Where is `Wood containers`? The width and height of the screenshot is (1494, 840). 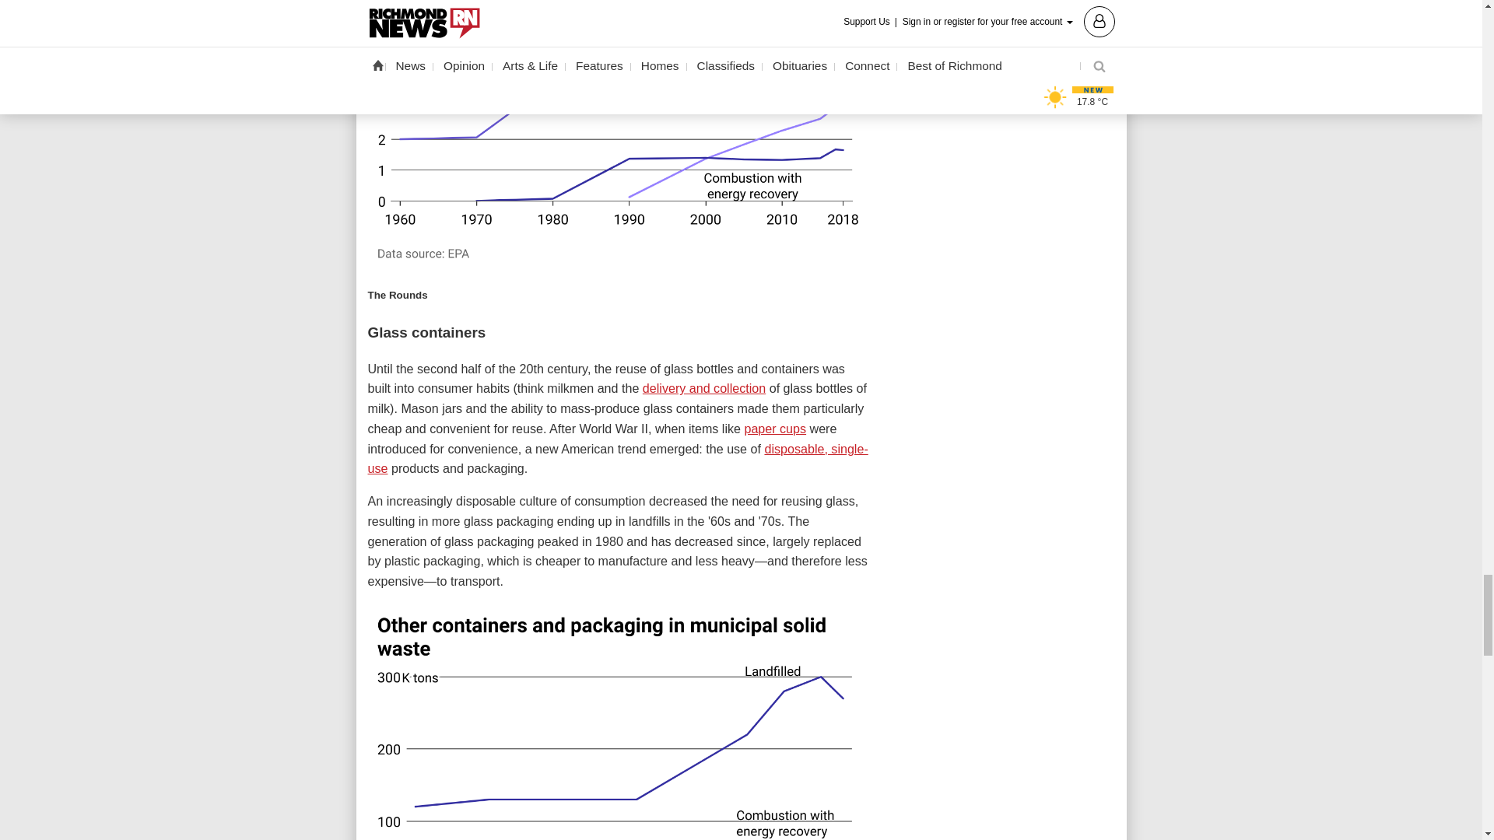 Wood containers is located at coordinates (618, 722).